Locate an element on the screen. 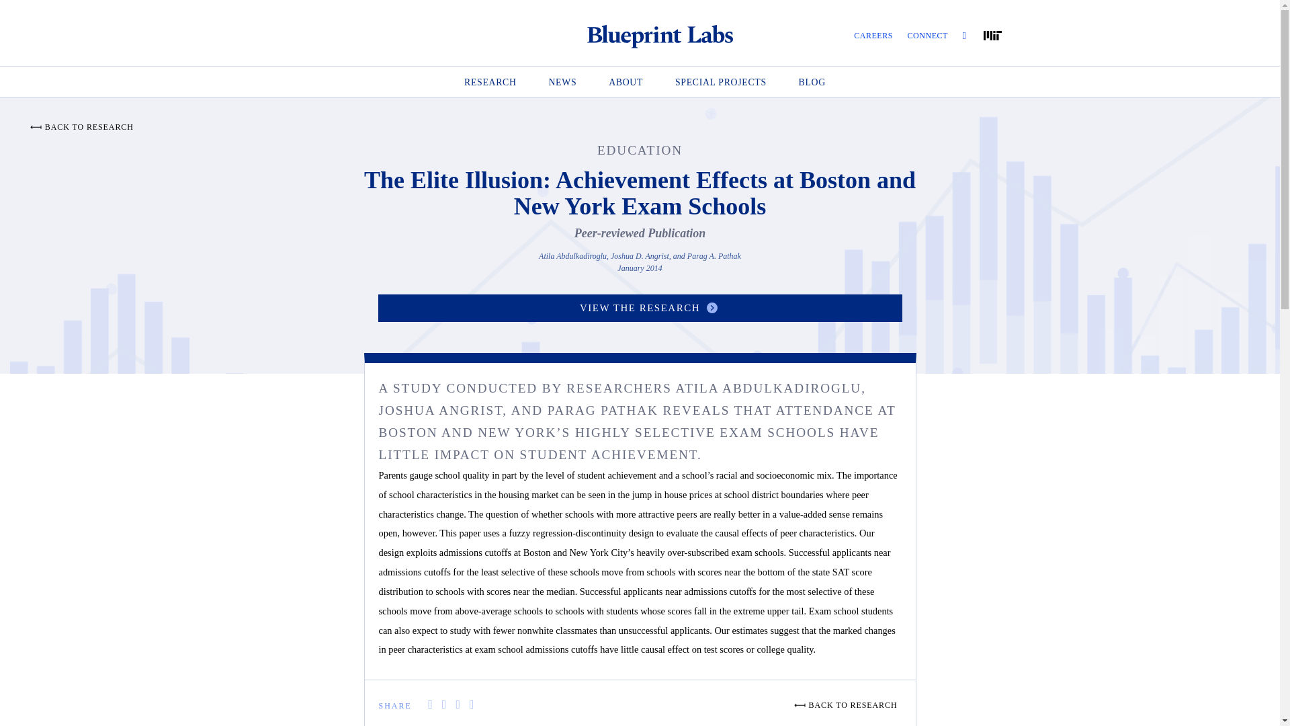 This screenshot has height=726, width=1290. CAREERS is located at coordinates (873, 36).